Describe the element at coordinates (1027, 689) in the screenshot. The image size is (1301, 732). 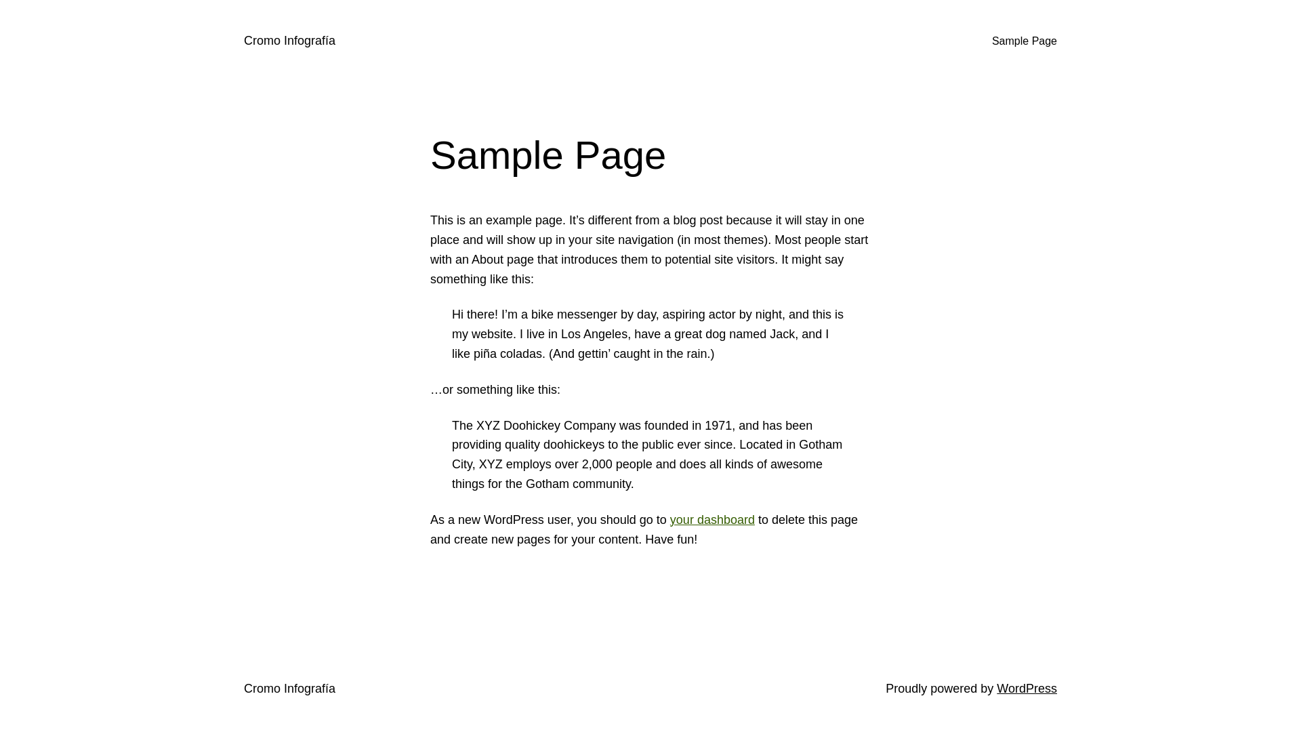
I see `WordPress` at that location.